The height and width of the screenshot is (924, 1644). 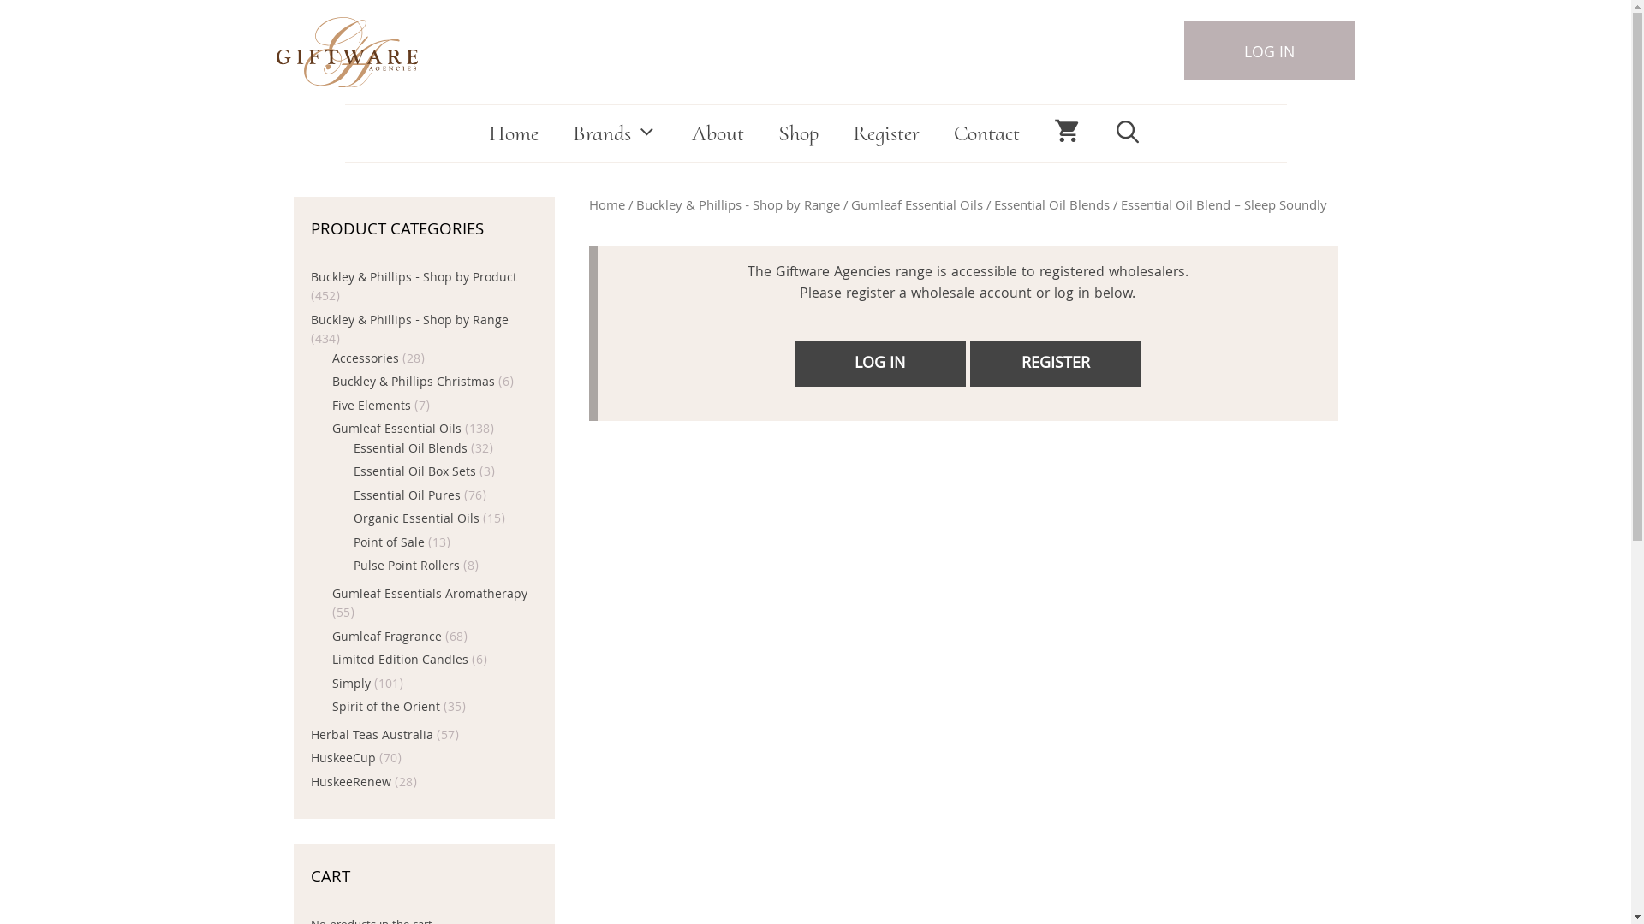 I want to click on Organic Essential Oils, so click(x=416, y=520).